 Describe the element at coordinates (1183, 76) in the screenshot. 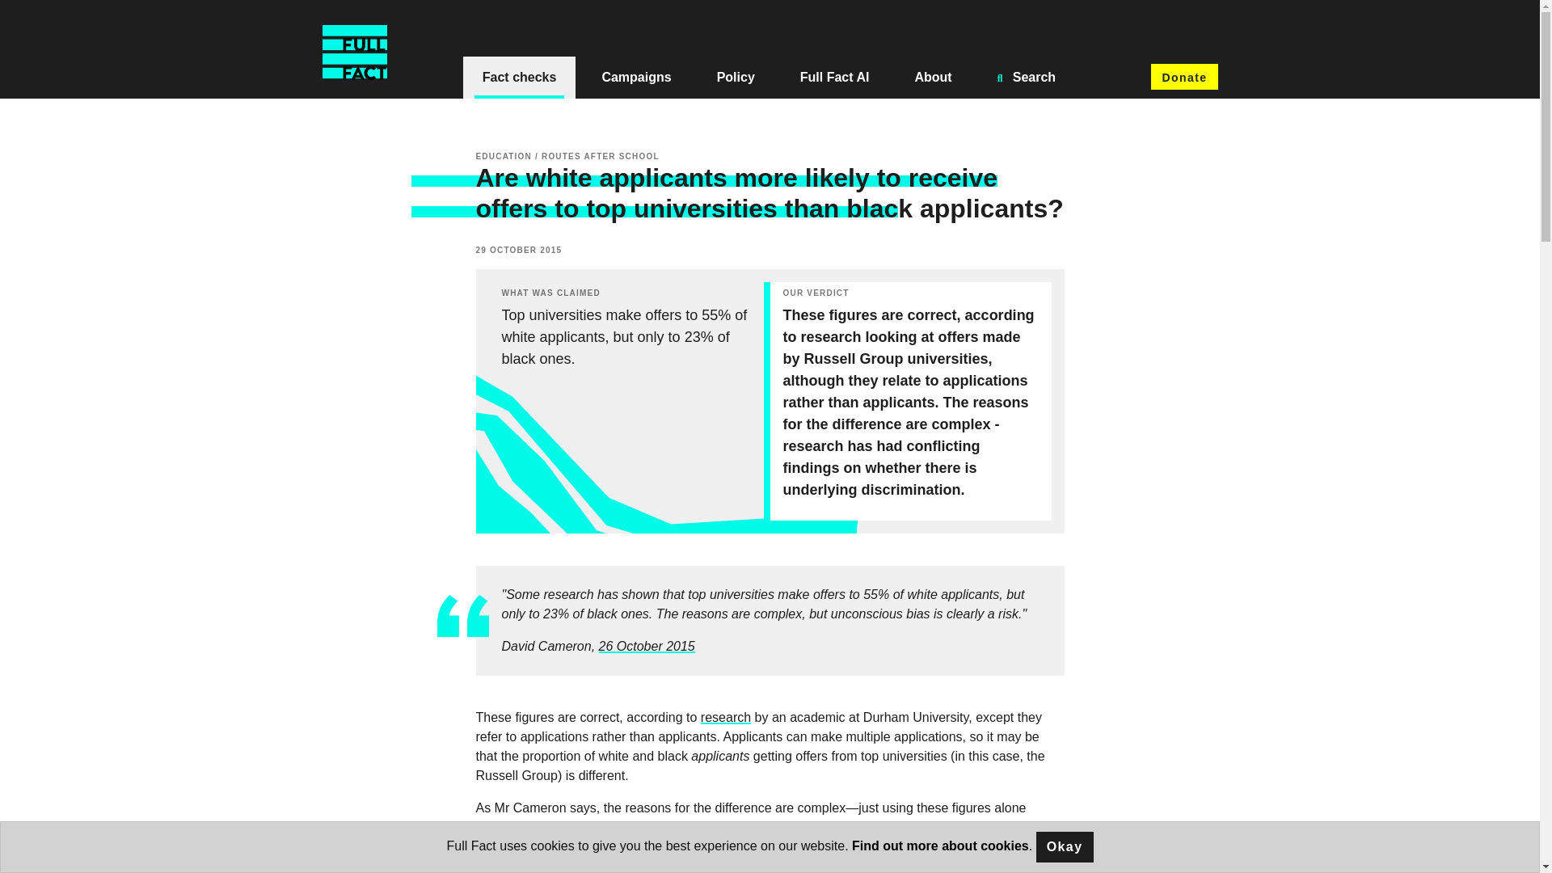

I see `Donate` at that location.